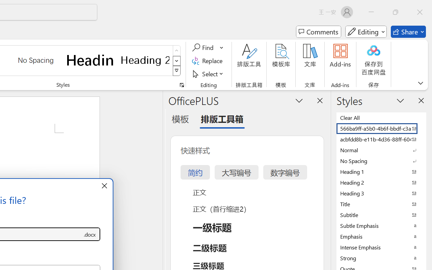  Describe the element at coordinates (381, 128) in the screenshot. I see `566ba9ff-a5b0-4b6f-bbdf-c3ab41993fc2` at that location.